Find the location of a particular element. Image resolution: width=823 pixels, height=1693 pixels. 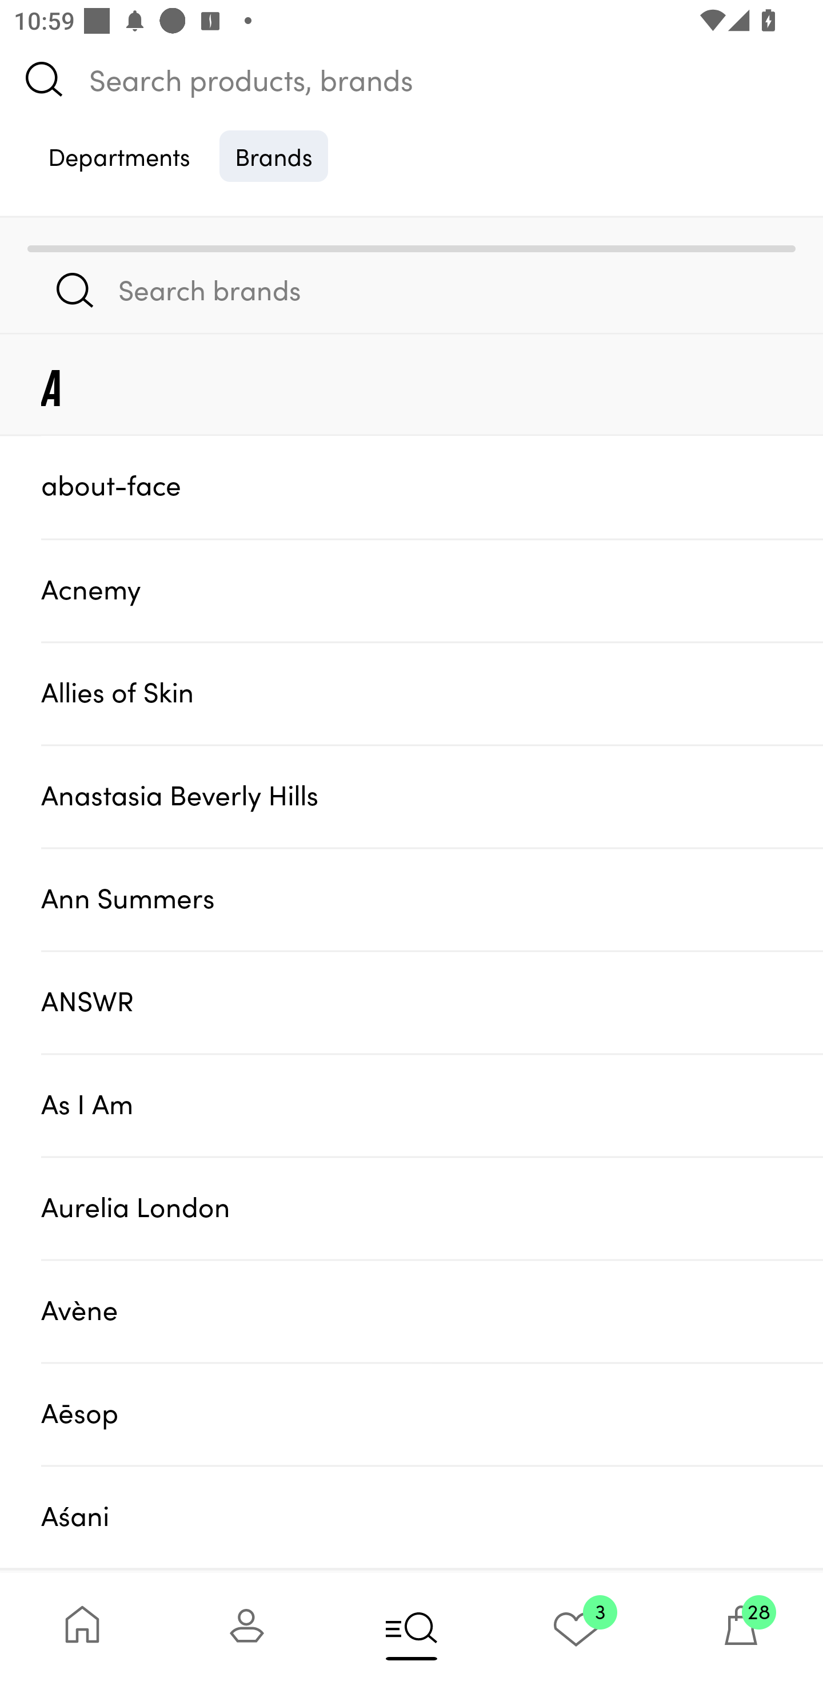

Anastasia Beverly Hills is located at coordinates (432, 796).